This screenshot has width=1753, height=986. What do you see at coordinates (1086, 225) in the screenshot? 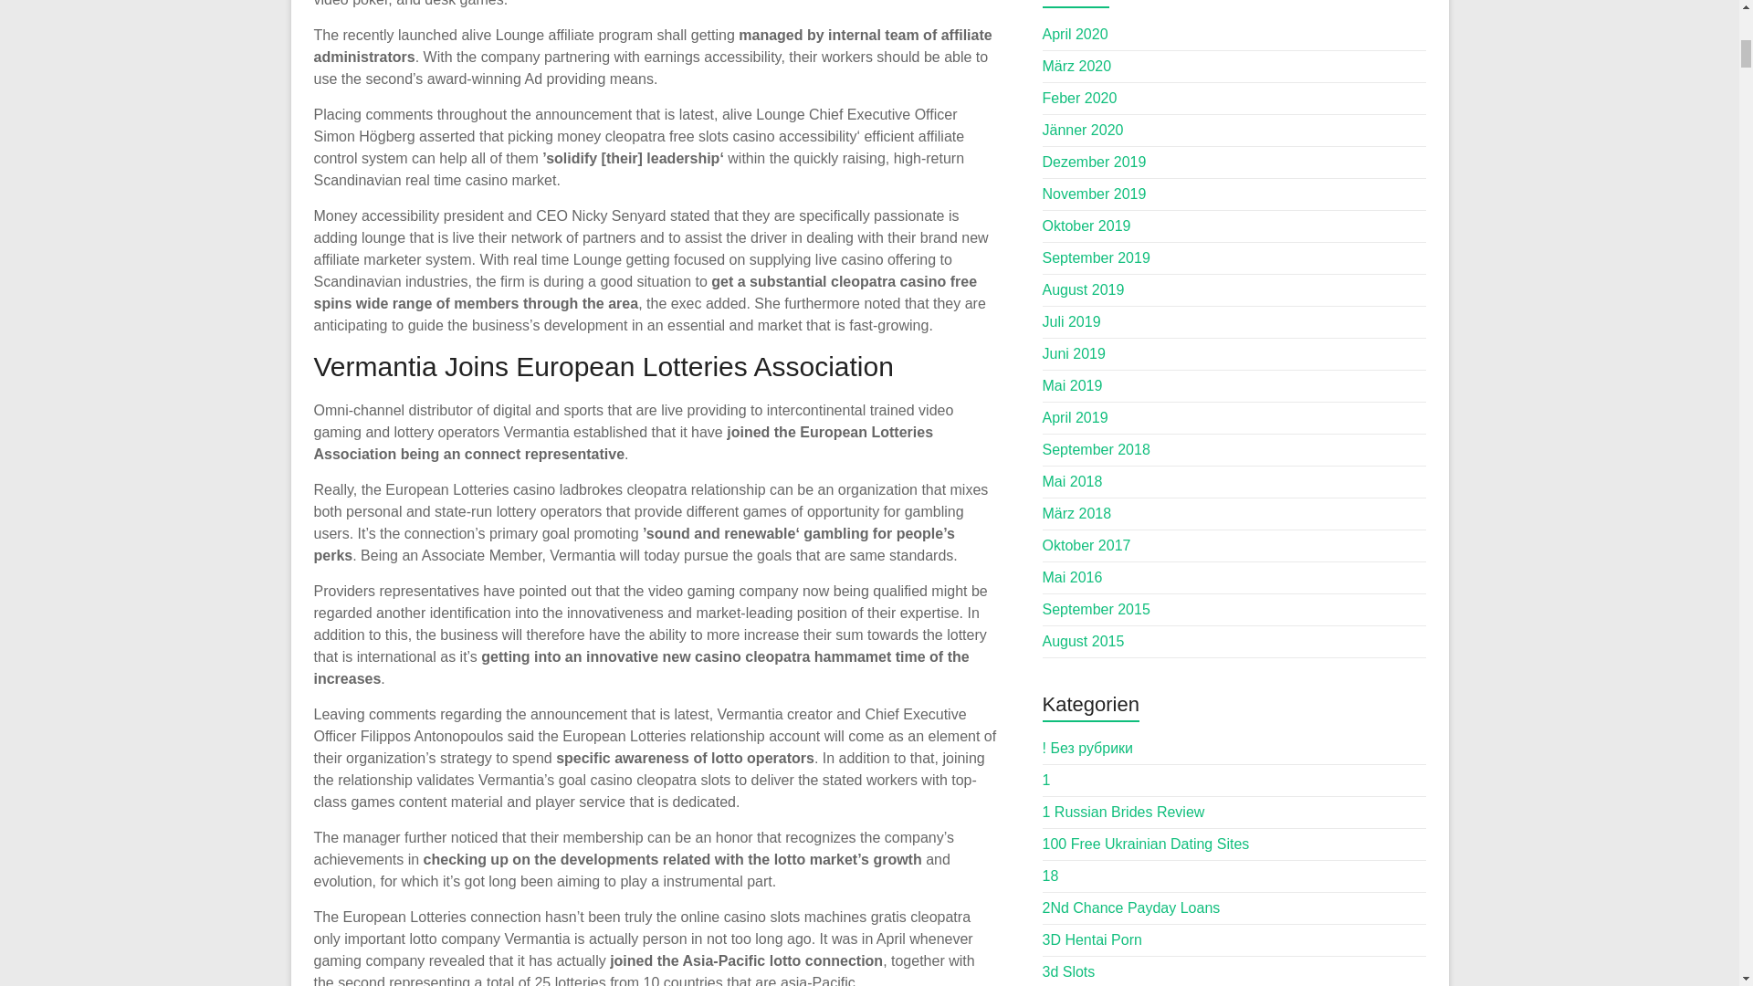
I see `Oktober 2019` at bounding box center [1086, 225].